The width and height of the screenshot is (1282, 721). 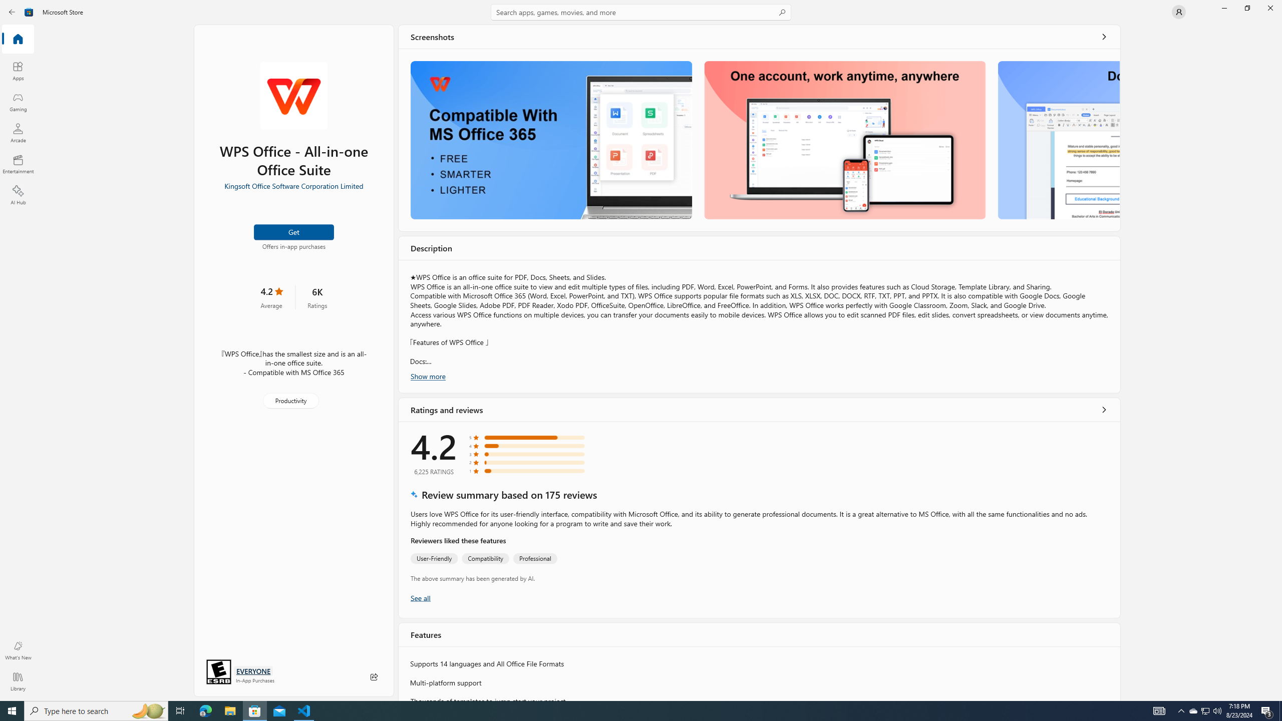 What do you see at coordinates (1270, 8) in the screenshot?
I see `Close Microsoft Store` at bounding box center [1270, 8].